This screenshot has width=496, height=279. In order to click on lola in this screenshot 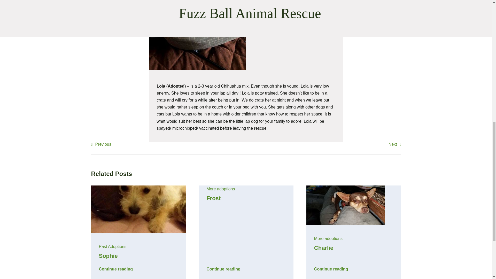, I will do `click(197, 35)`.